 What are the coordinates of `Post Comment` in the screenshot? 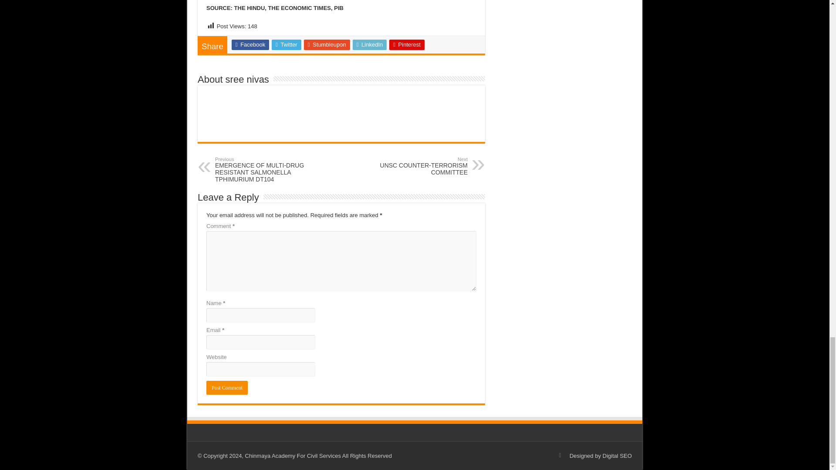 It's located at (227, 387).